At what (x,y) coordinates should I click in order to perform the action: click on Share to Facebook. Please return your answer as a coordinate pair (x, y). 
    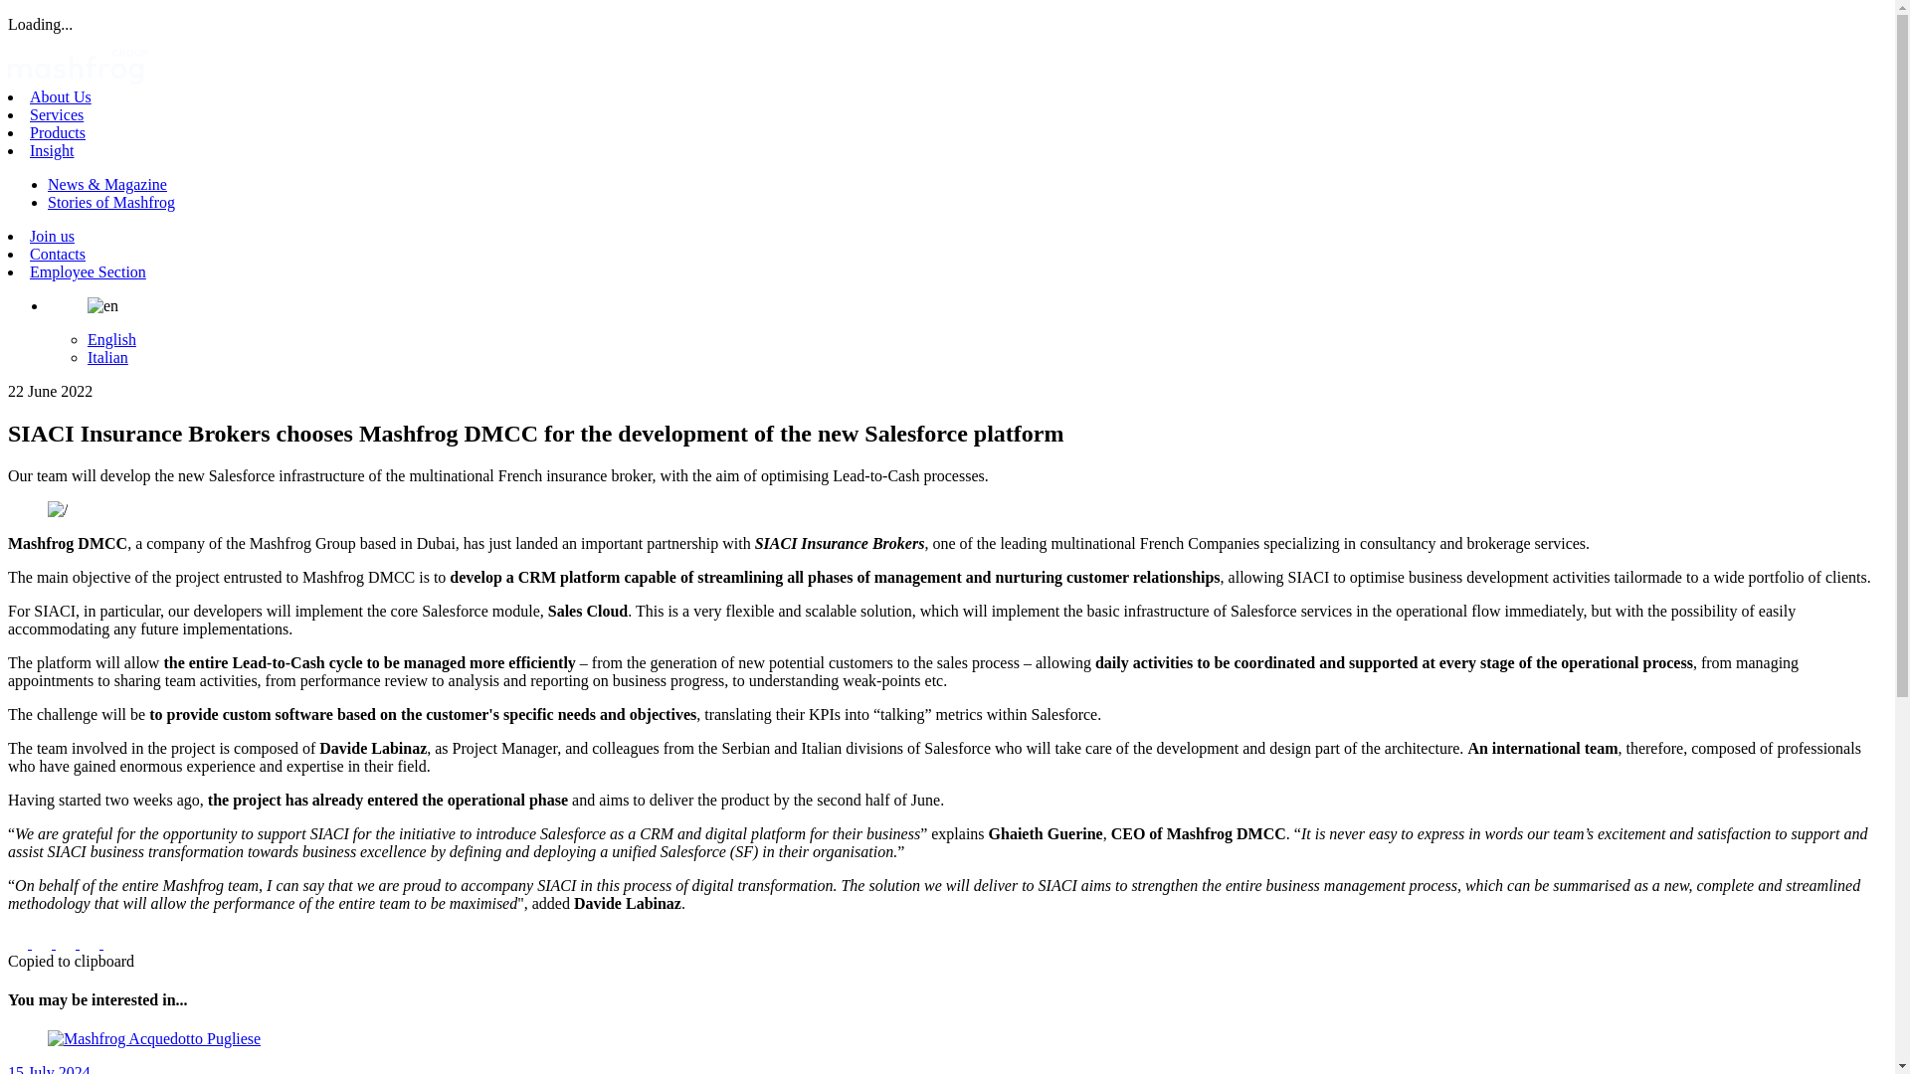
    Looking at the image, I should click on (20, 943).